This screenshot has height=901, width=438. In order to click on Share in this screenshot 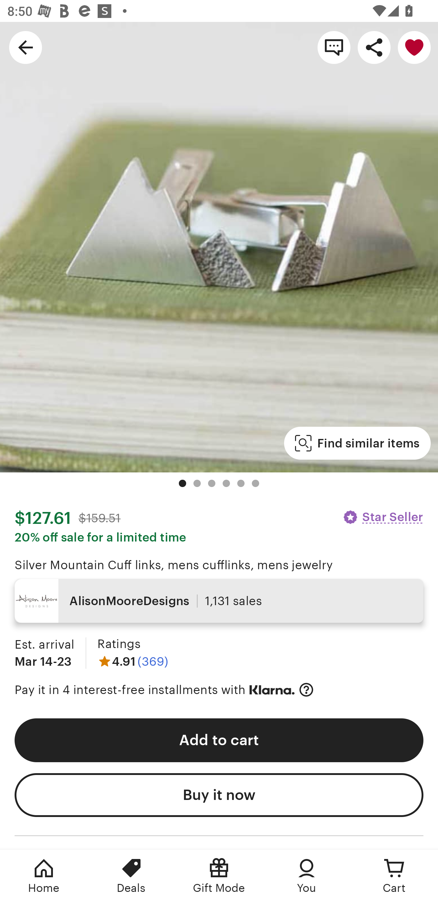, I will do `click(374, 47)`.